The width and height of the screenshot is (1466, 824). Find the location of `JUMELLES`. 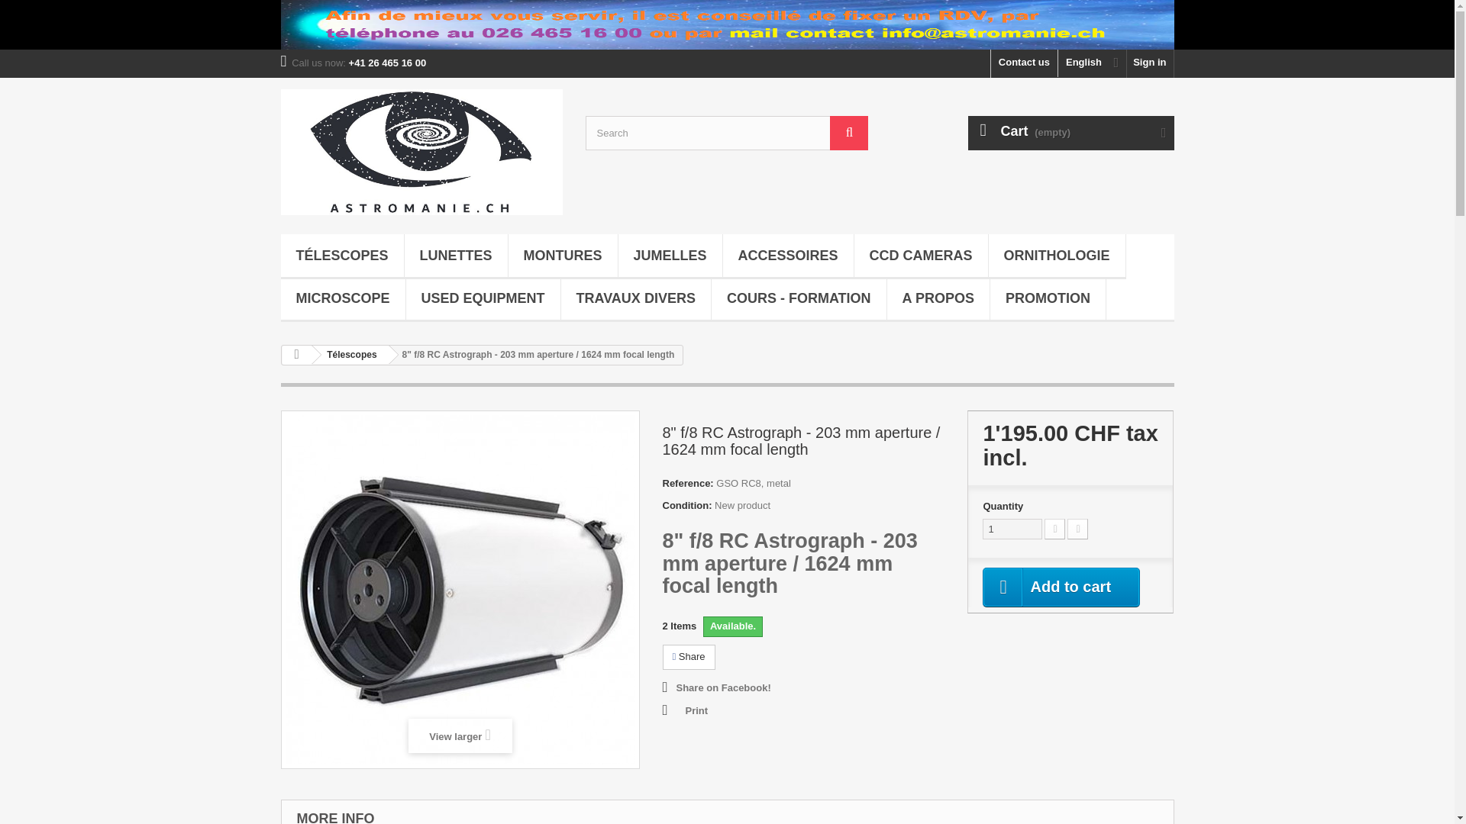

JUMELLES is located at coordinates (670, 256).